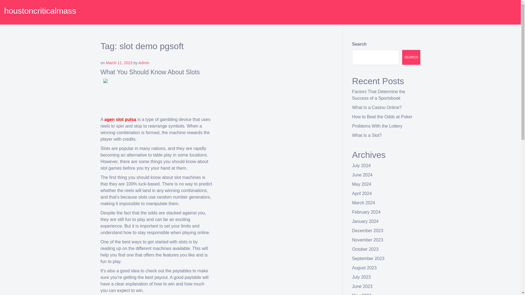 The image size is (525, 295). What do you see at coordinates (411, 57) in the screenshot?
I see `SEARCH` at bounding box center [411, 57].